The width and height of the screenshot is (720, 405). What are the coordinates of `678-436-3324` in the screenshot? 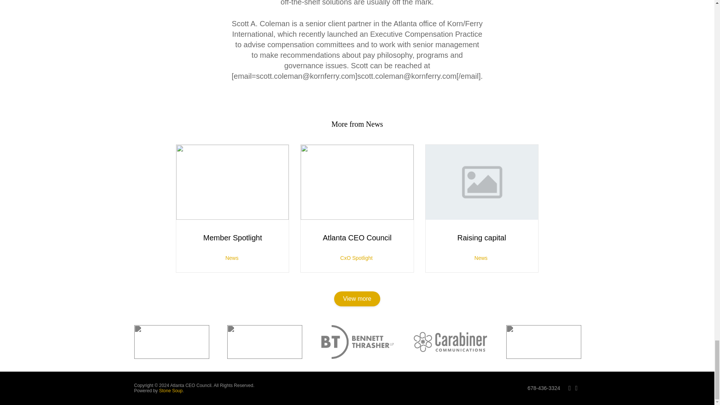 It's located at (544, 388).